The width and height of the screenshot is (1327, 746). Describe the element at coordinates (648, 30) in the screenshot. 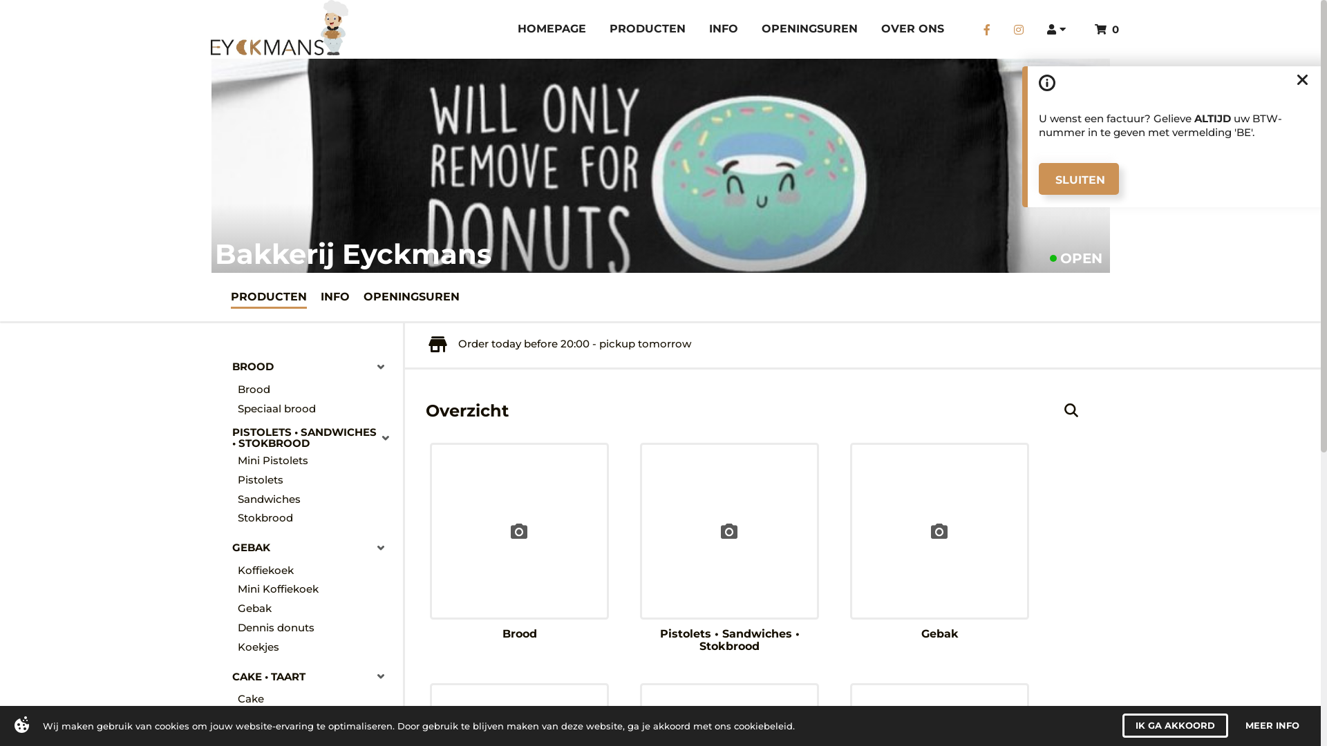

I see `PRODUCTEN` at that location.